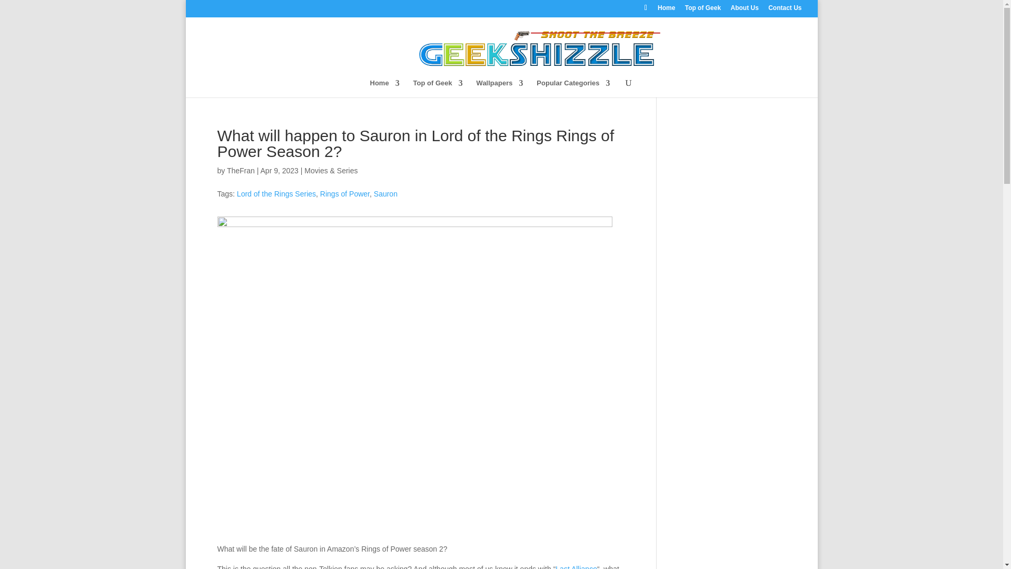  What do you see at coordinates (576, 567) in the screenshot?
I see `Last Alliance` at bounding box center [576, 567].